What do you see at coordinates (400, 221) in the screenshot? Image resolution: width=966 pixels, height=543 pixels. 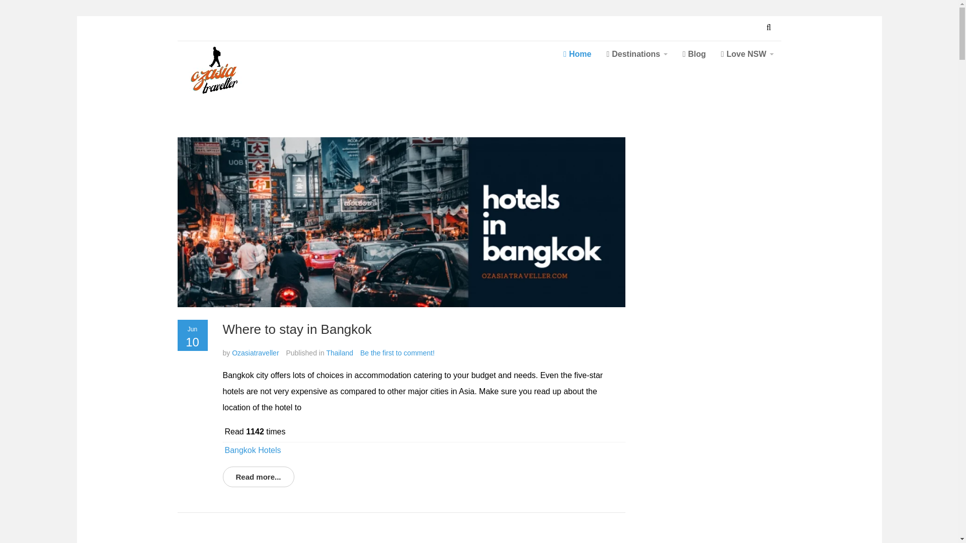 I see `Where to stay in Bangkok` at bounding box center [400, 221].